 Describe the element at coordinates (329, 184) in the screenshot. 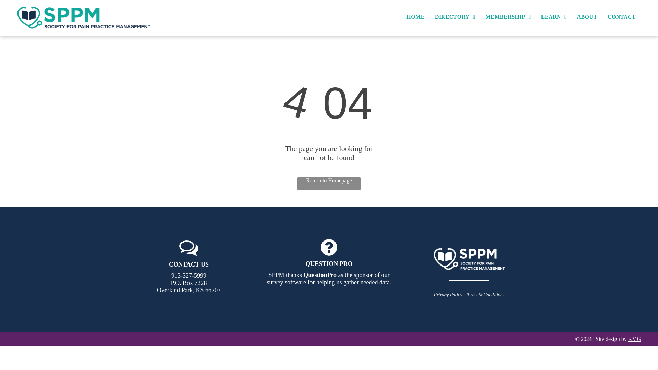

I see `Return to Homepage` at that location.